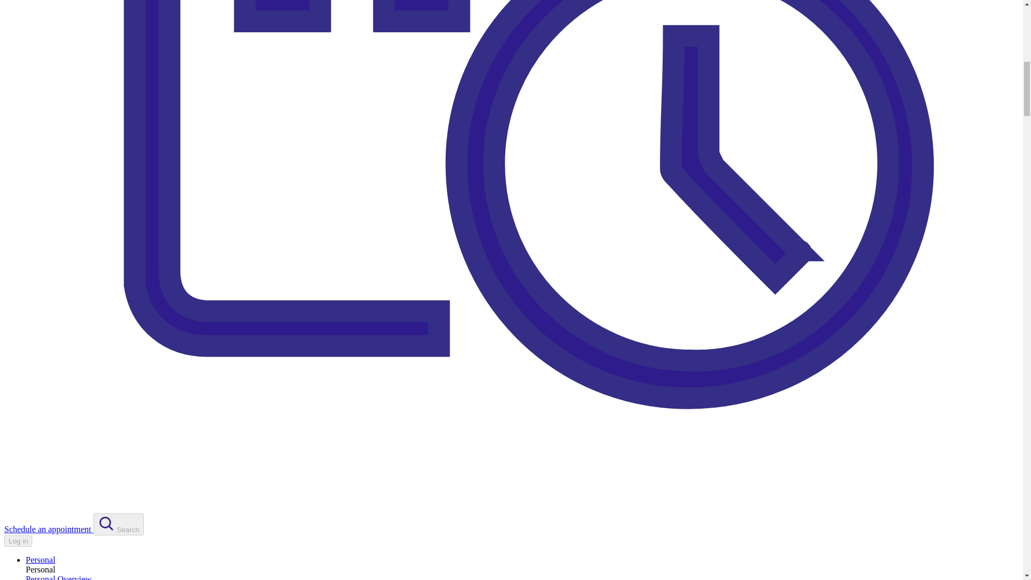  Describe the element at coordinates (59, 577) in the screenshot. I see `Personal Overview` at that location.